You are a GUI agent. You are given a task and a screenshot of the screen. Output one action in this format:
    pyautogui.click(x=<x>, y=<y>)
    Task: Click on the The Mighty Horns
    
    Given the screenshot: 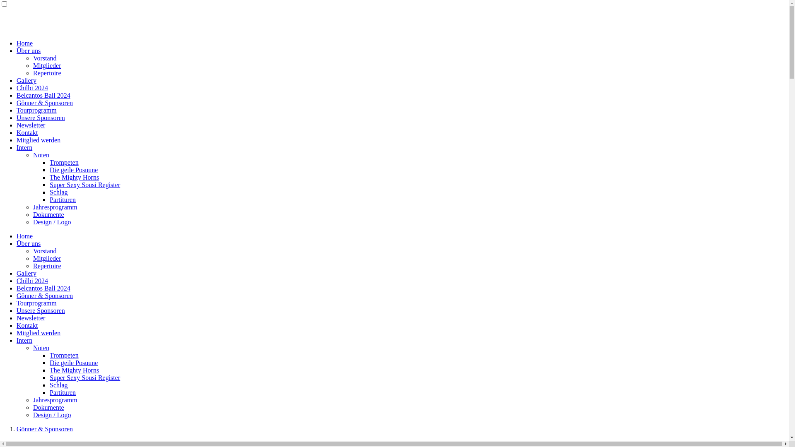 What is the action you would take?
    pyautogui.click(x=75, y=177)
    